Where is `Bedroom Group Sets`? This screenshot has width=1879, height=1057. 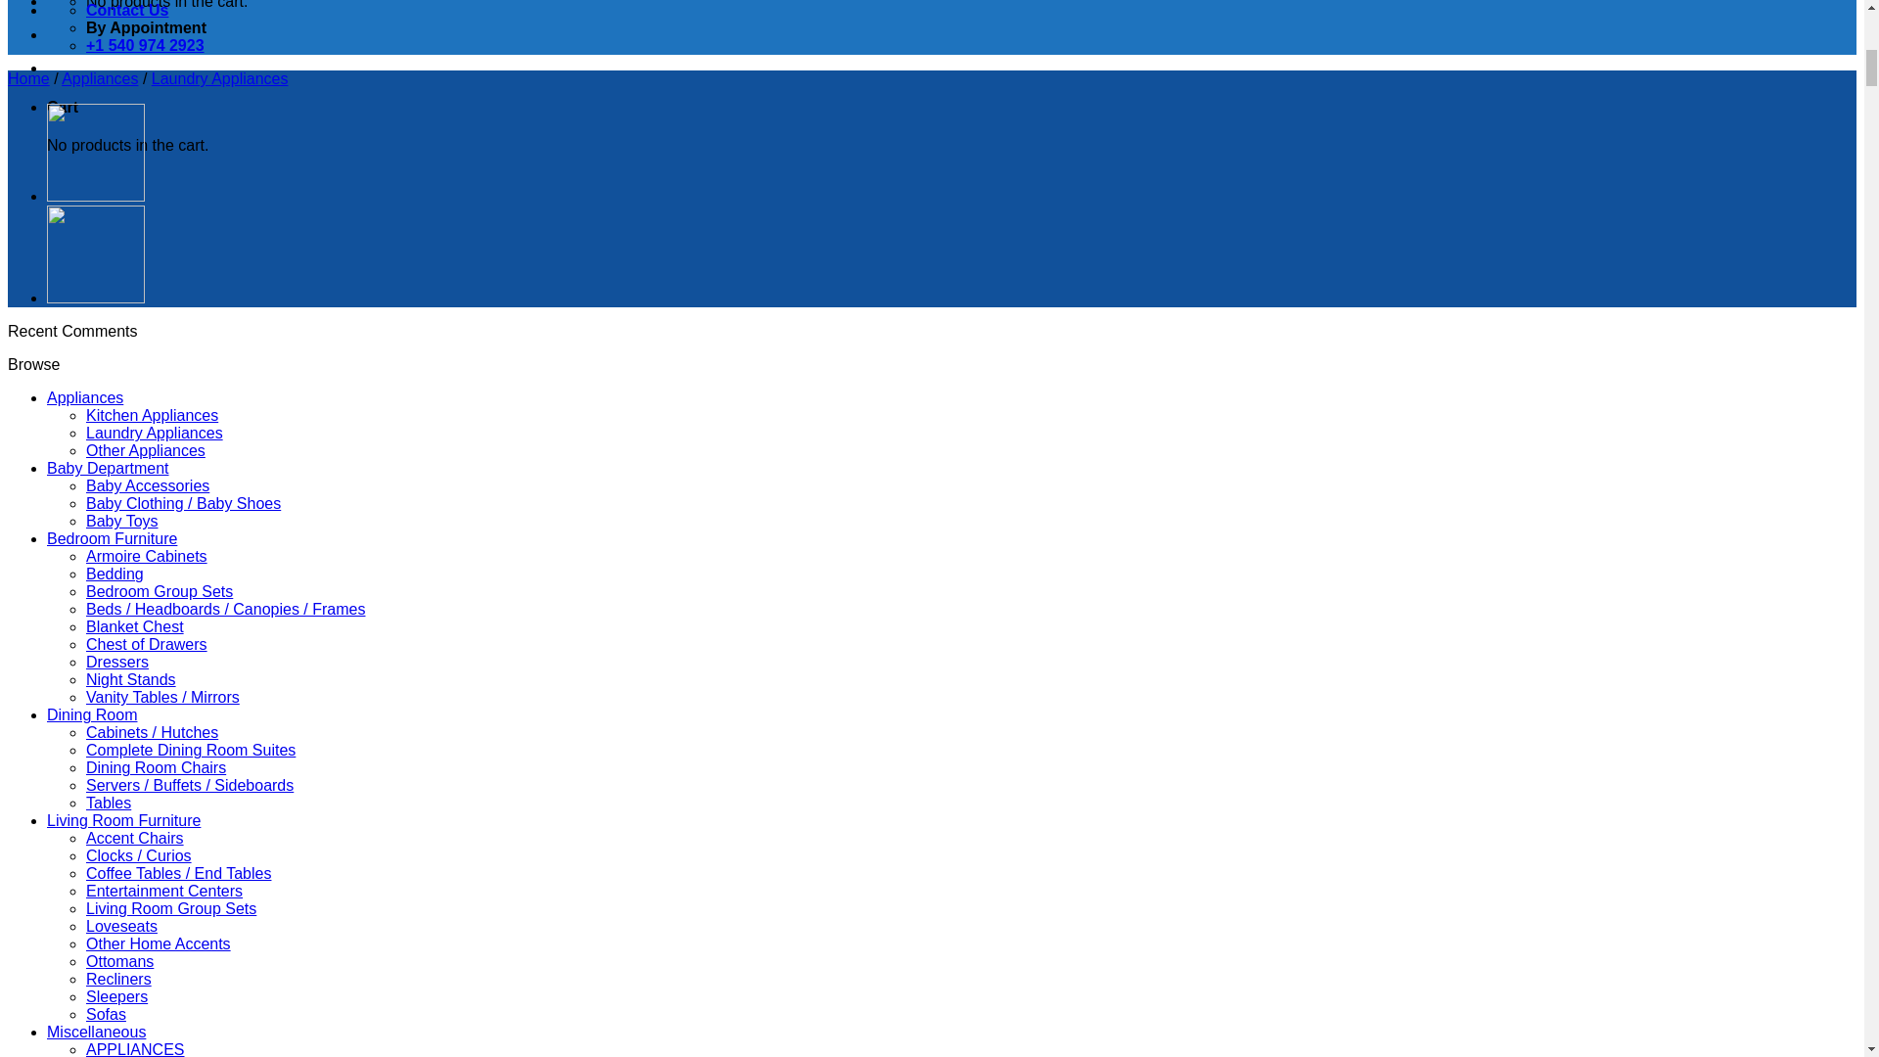 Bedroom Group Sets is located at coordinates (160, 591).